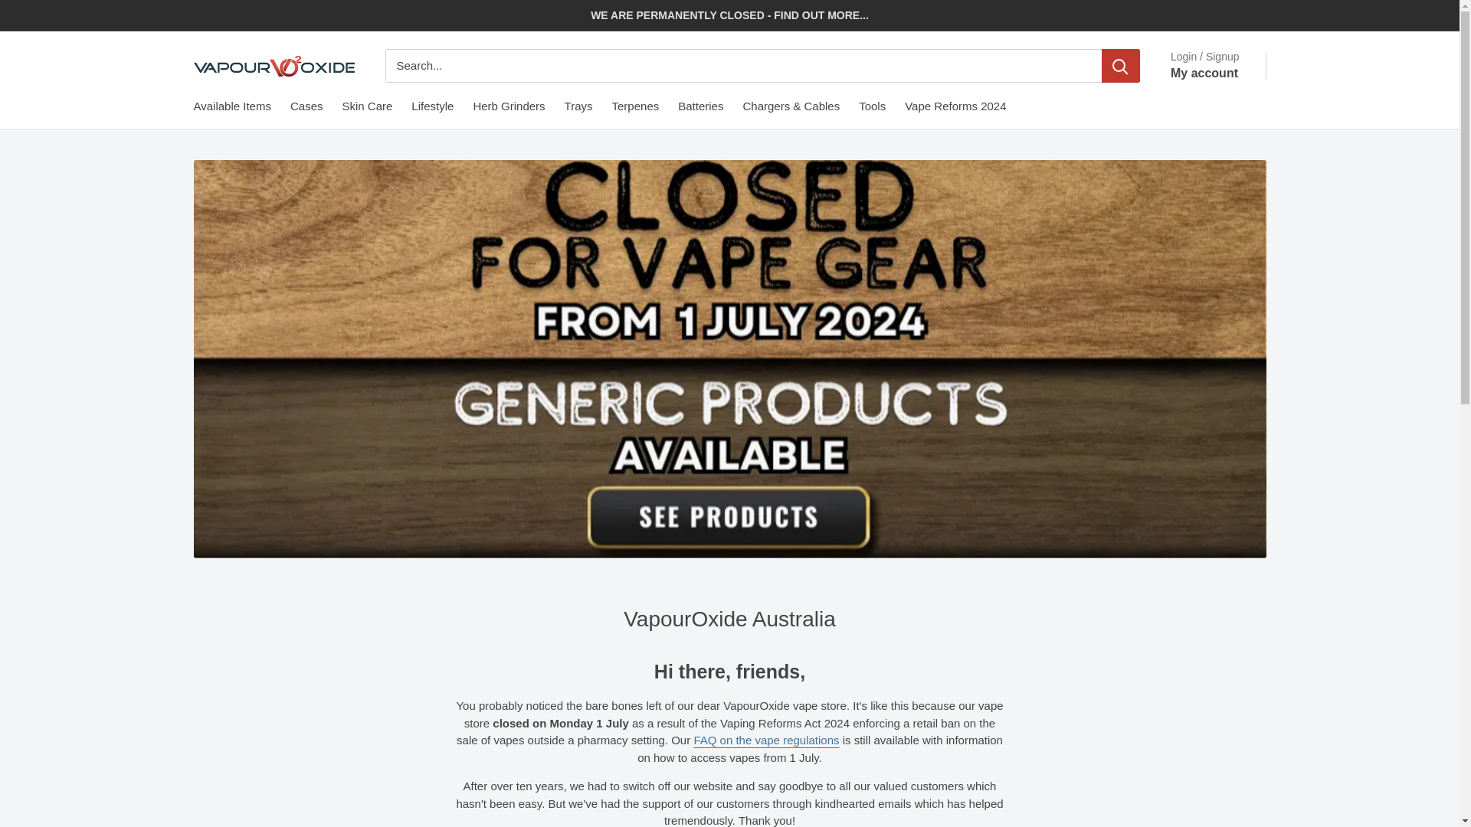 This screenshot has width=1471, height=827. Describe the element at coordinates (700, 107) in the screenshot. I see `Batteries` at that location.